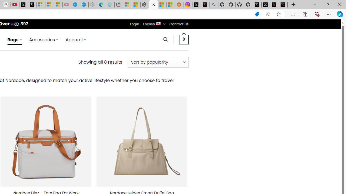 This screenshot has width=346, height=194. What do you see at coordinates (214, 5) in the screenshot?
I see `github - Search` at bounding box center [214, 5].